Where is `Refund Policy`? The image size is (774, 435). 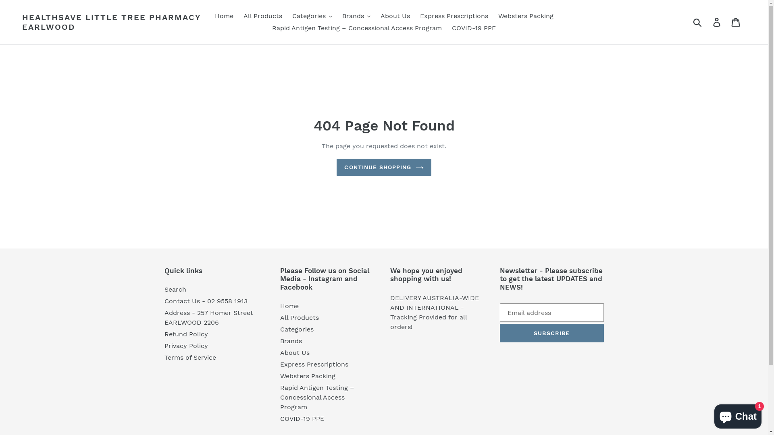
Refund Policy is located at coordinates (186, 334).